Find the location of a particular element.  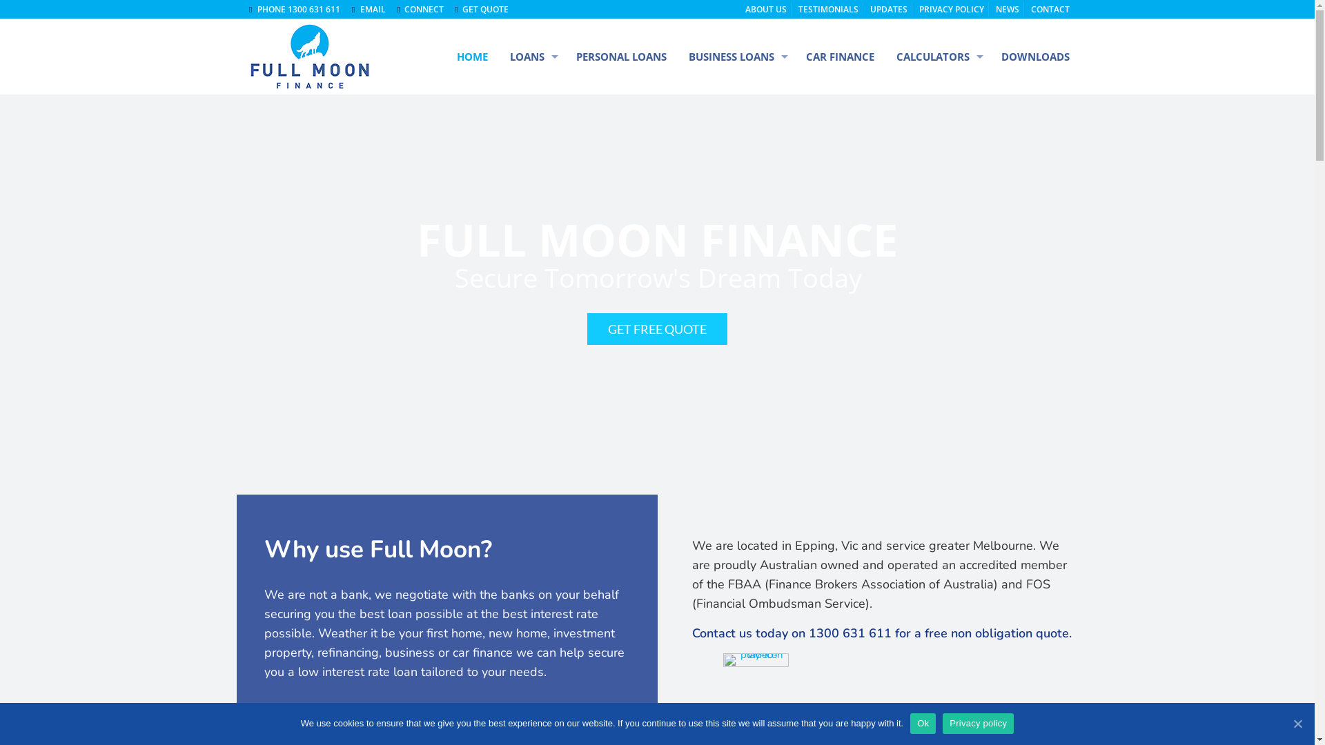

PERSONAL LOANS is located at coordinates (621, 57).